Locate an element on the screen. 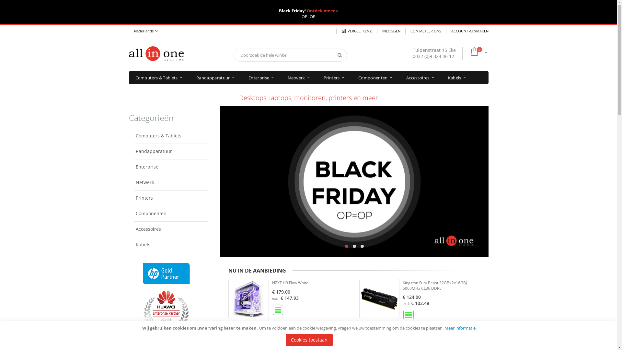  Kabels is located at coordinates (457, 78).